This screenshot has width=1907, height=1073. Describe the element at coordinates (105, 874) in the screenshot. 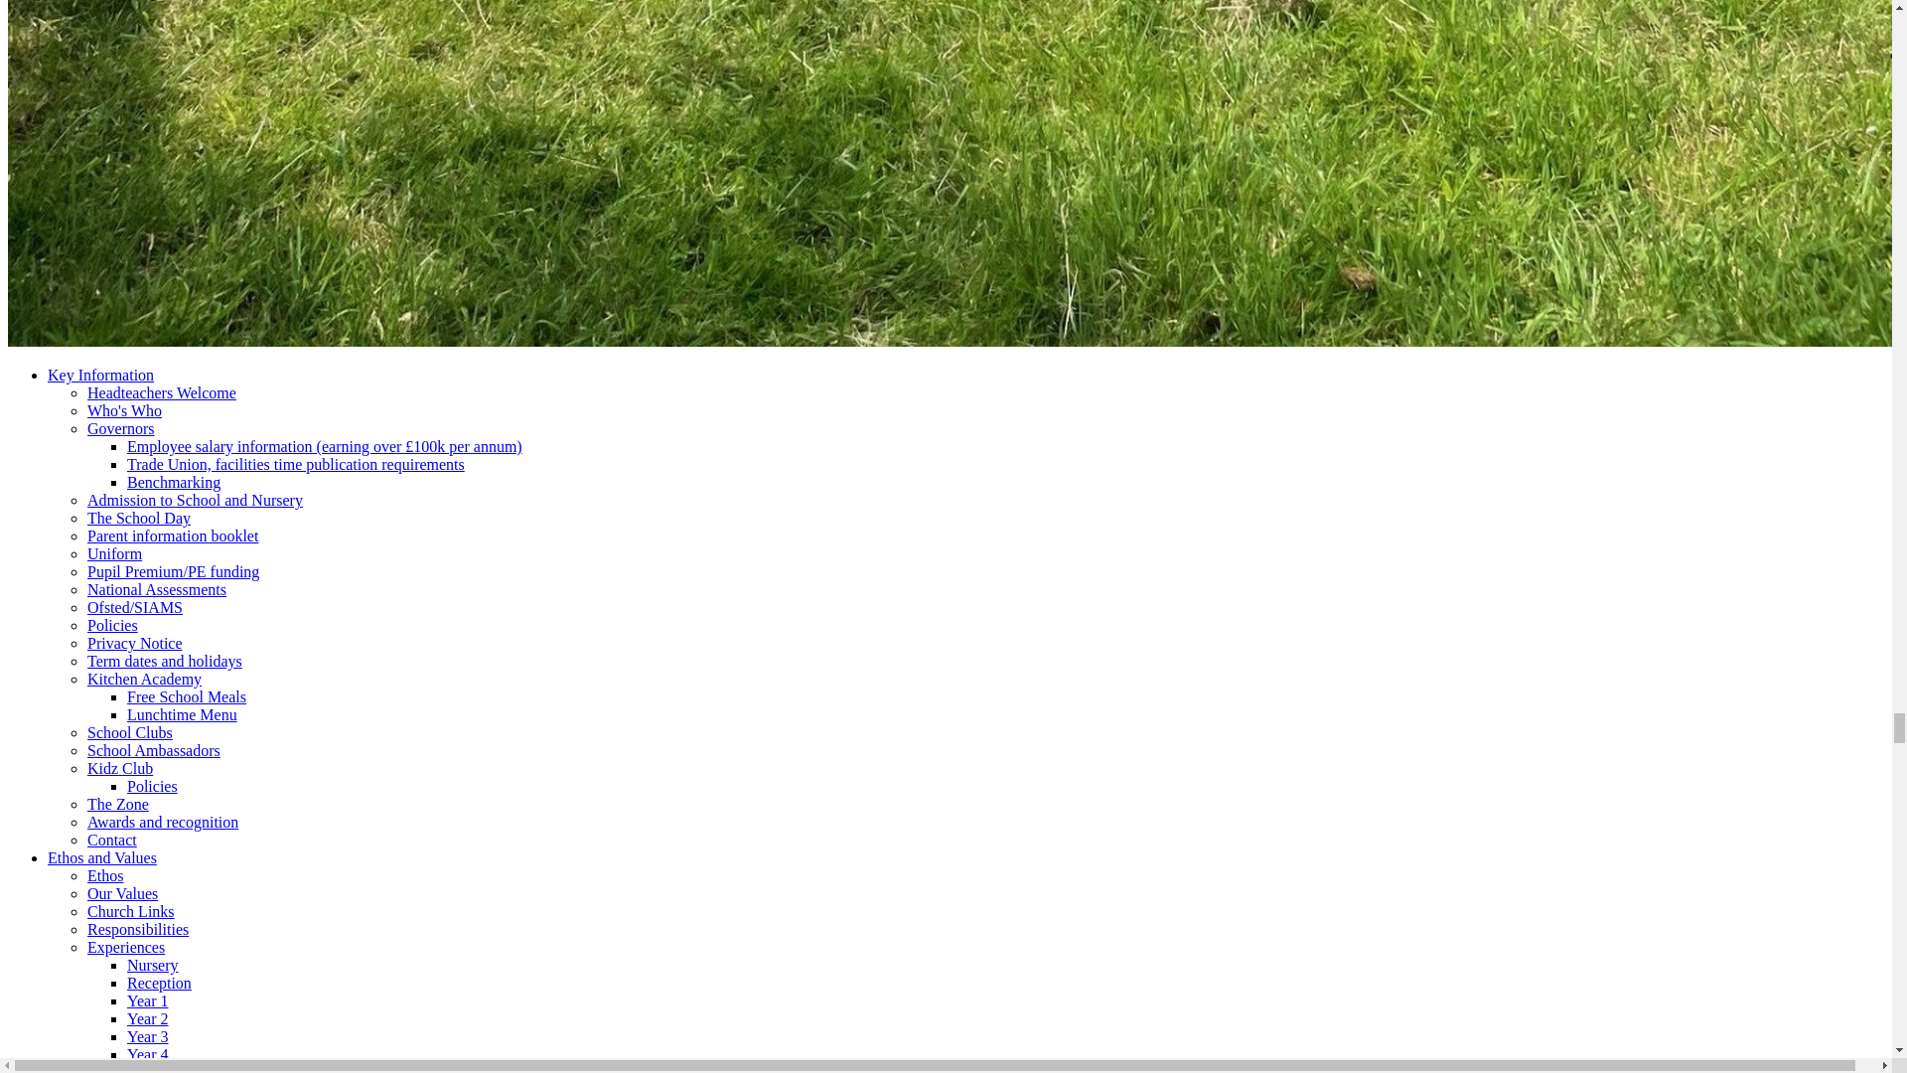

I see `Ethos` at that location.